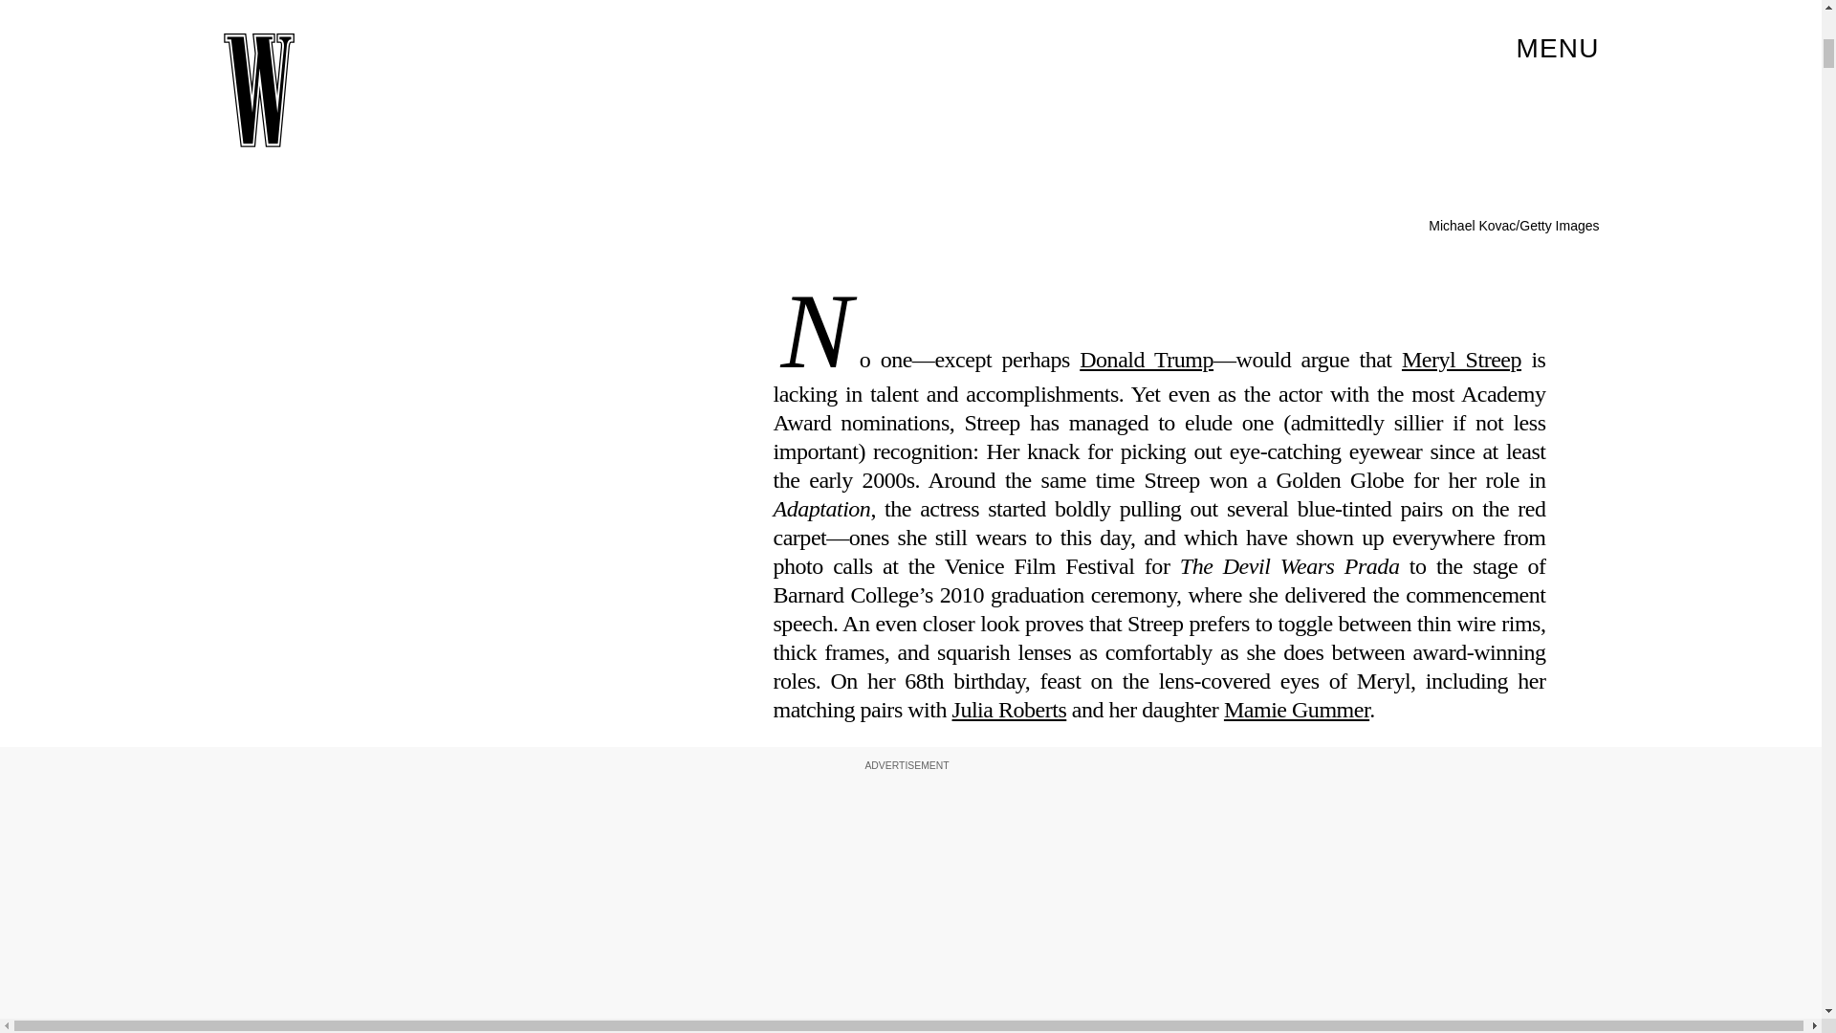 This screenshot has height=1033, width=1836. What do you see at coordinates (1010, 710) in the screenshot?
I see `Julia Roberts` at bounding box center [1010, 710].